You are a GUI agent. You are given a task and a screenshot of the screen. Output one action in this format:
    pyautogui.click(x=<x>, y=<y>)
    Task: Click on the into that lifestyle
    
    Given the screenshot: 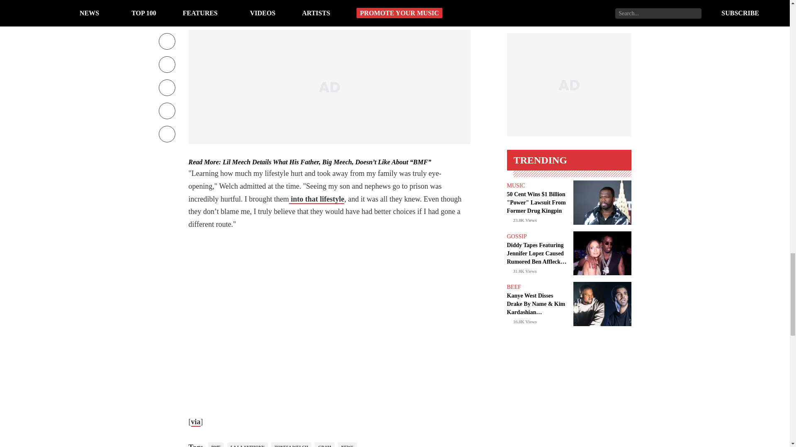 What is the action you would take?
    pyautogui.click(x=316, y=199)
    